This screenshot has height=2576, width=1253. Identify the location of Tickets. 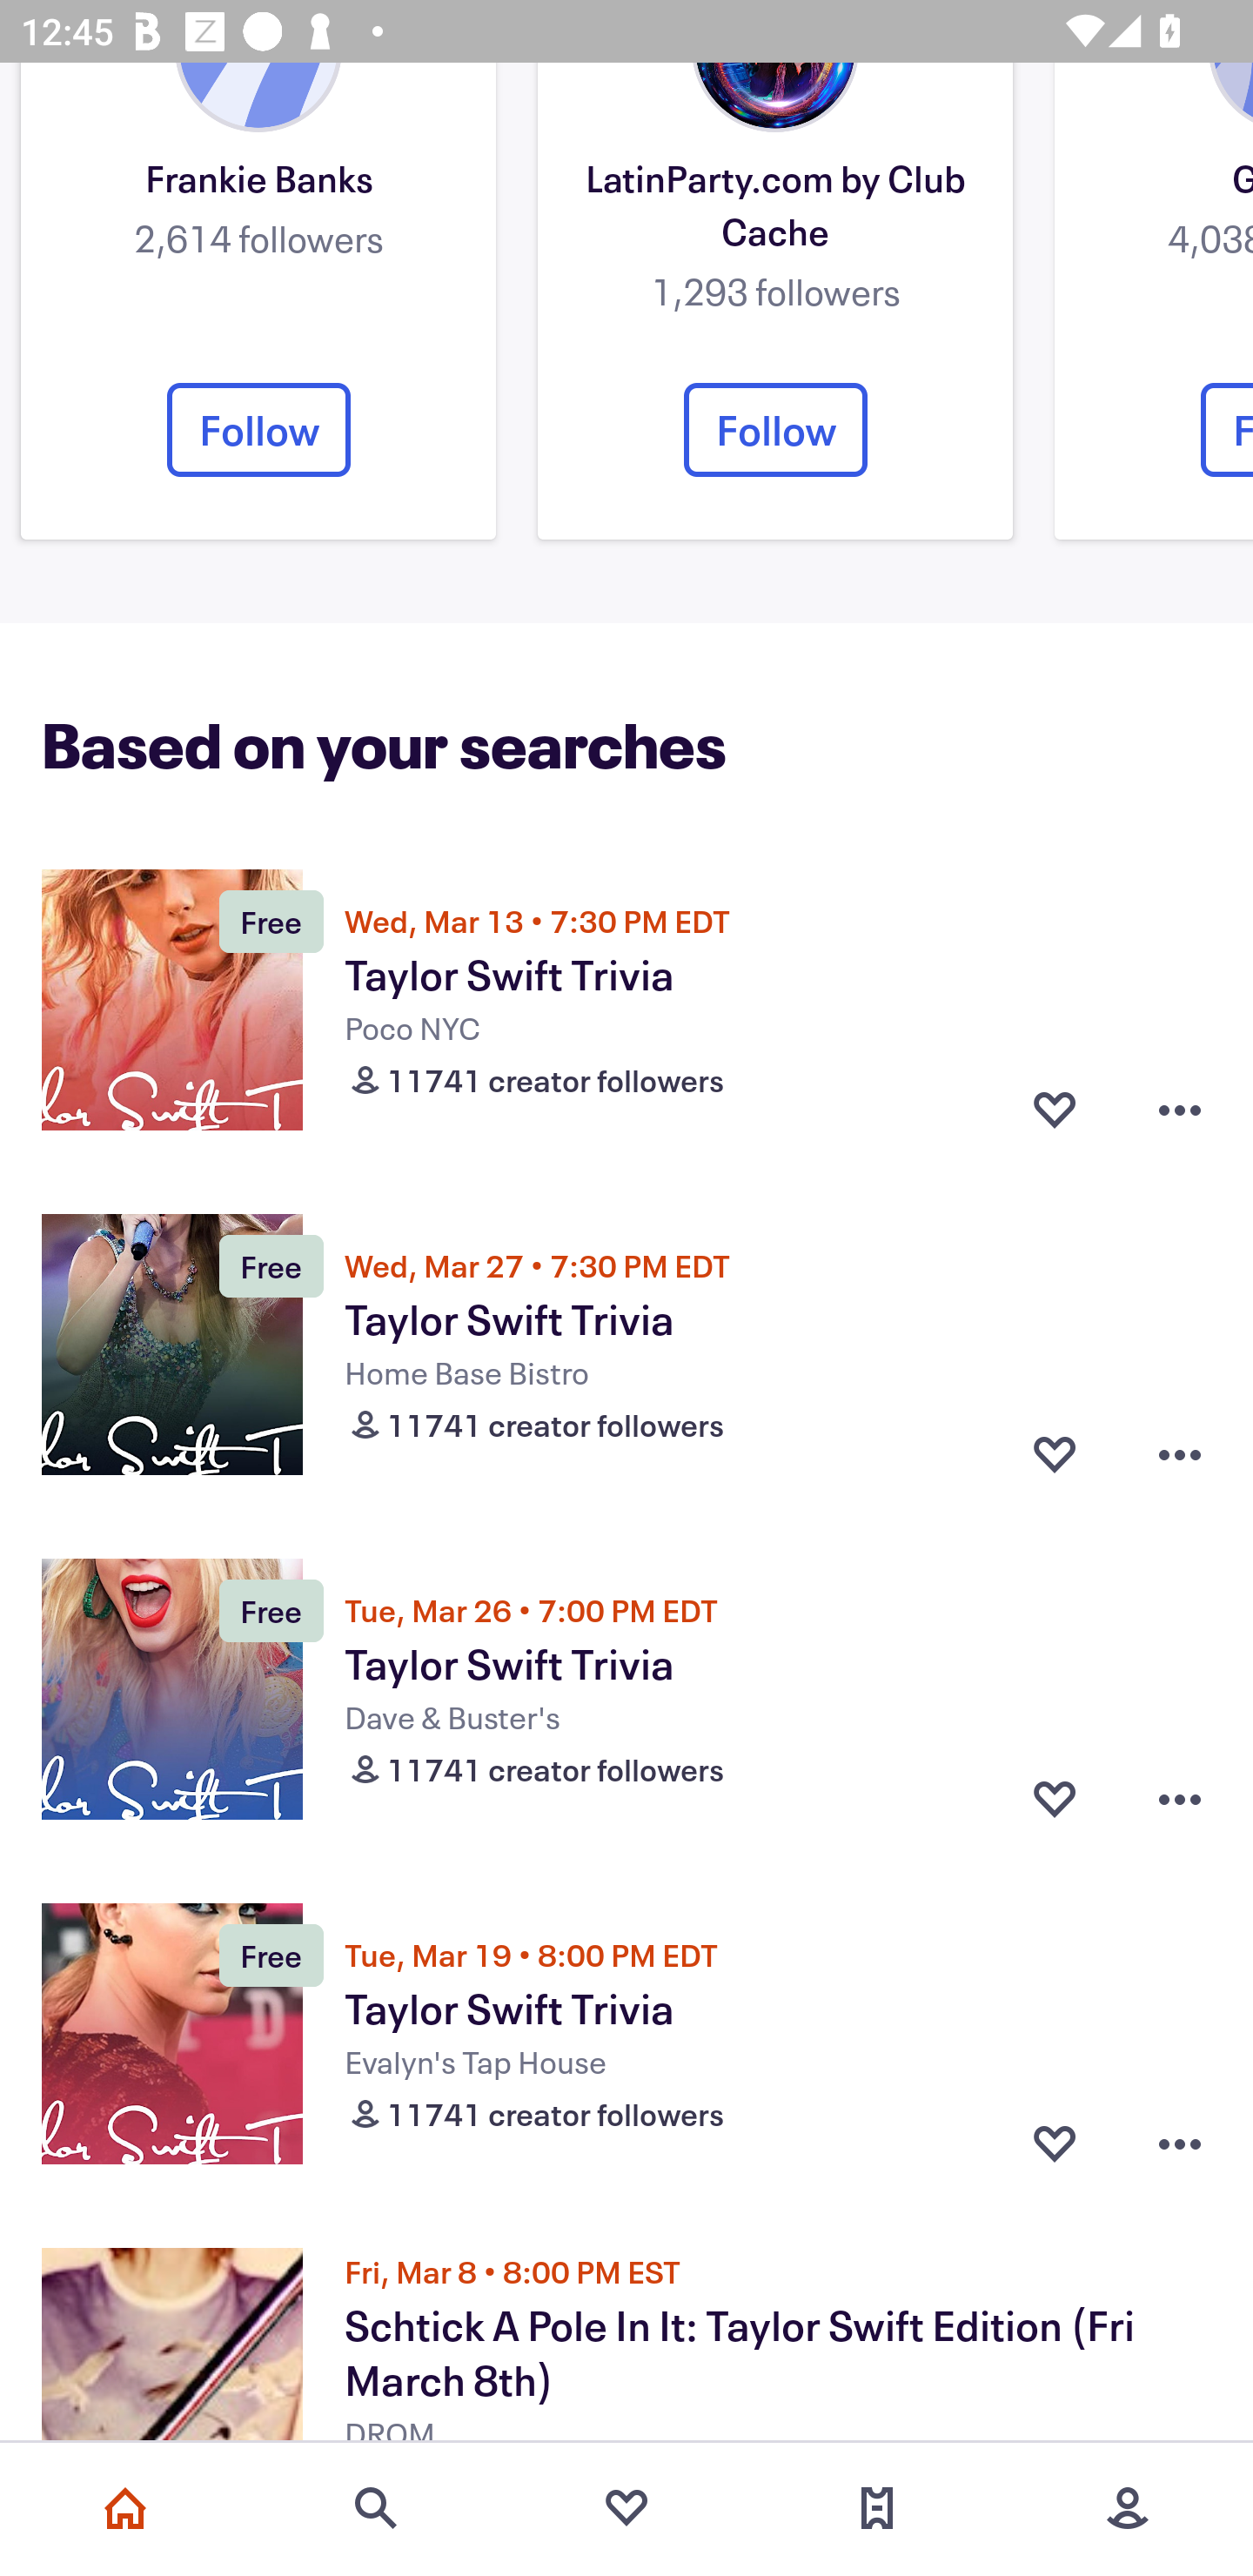
(877, 2508).